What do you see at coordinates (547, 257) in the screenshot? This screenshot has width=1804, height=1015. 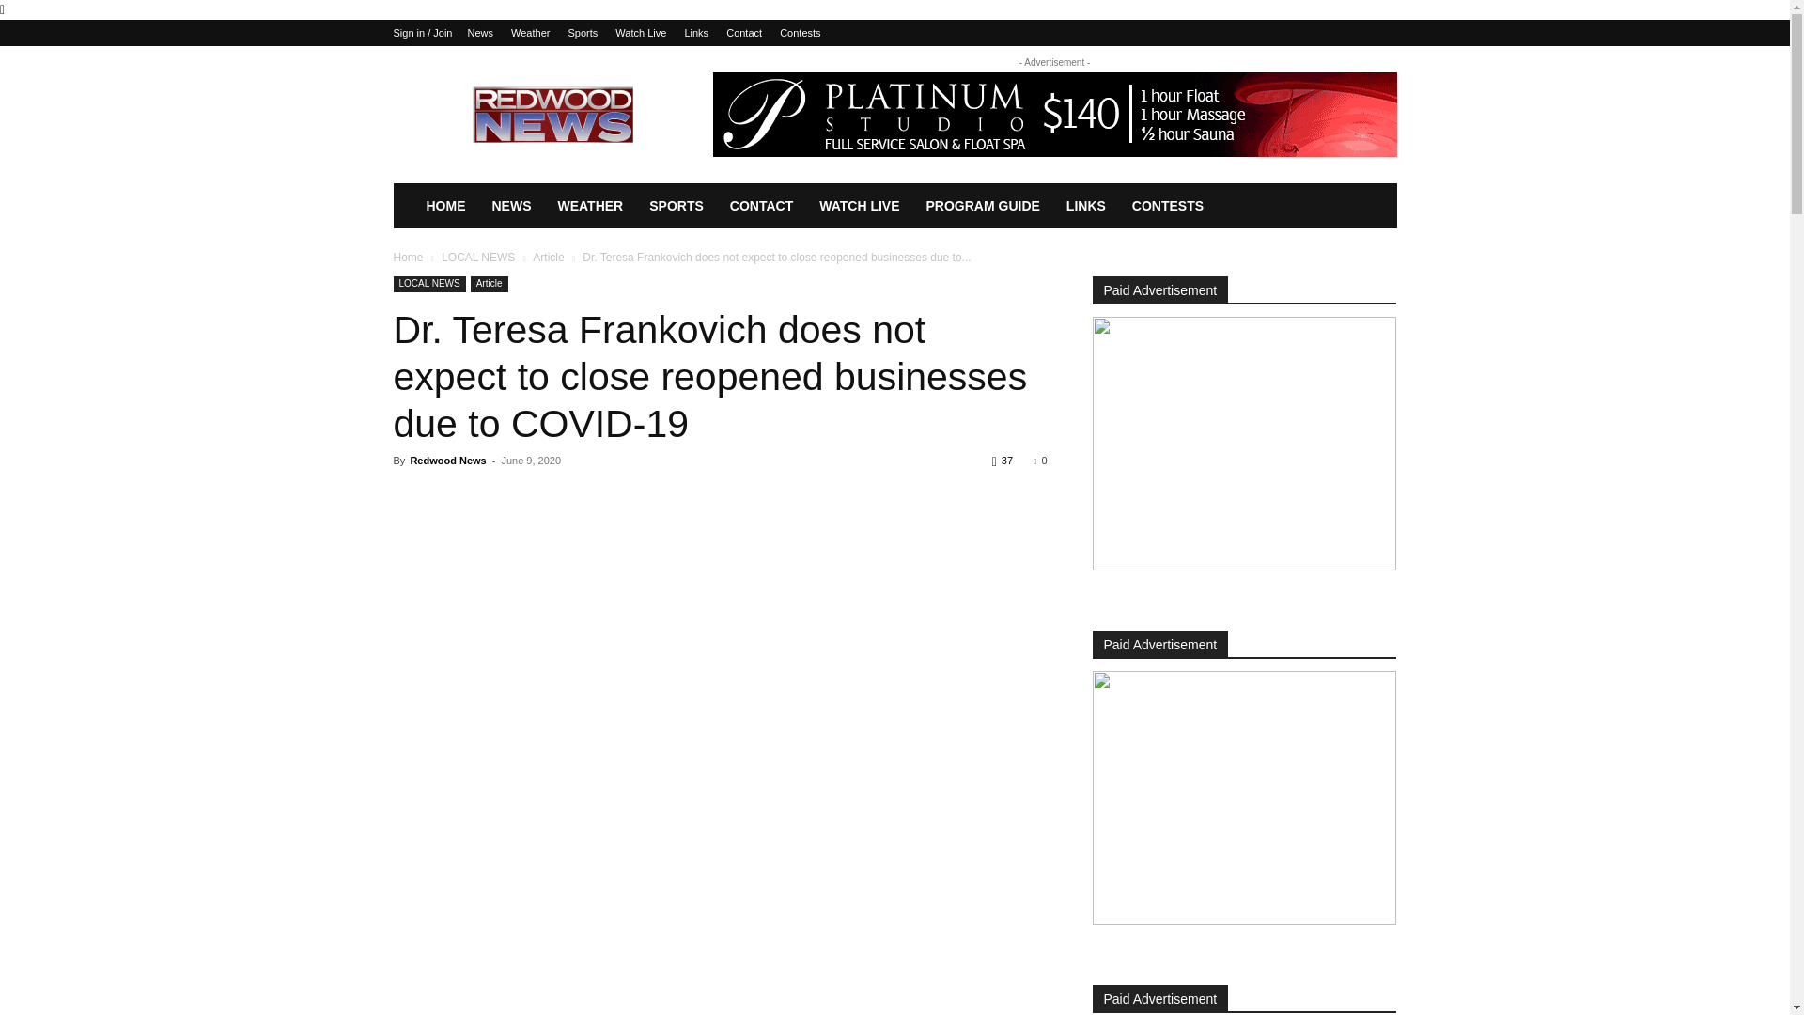 I see `View all posts in Article` at bounding box center [547, 257].